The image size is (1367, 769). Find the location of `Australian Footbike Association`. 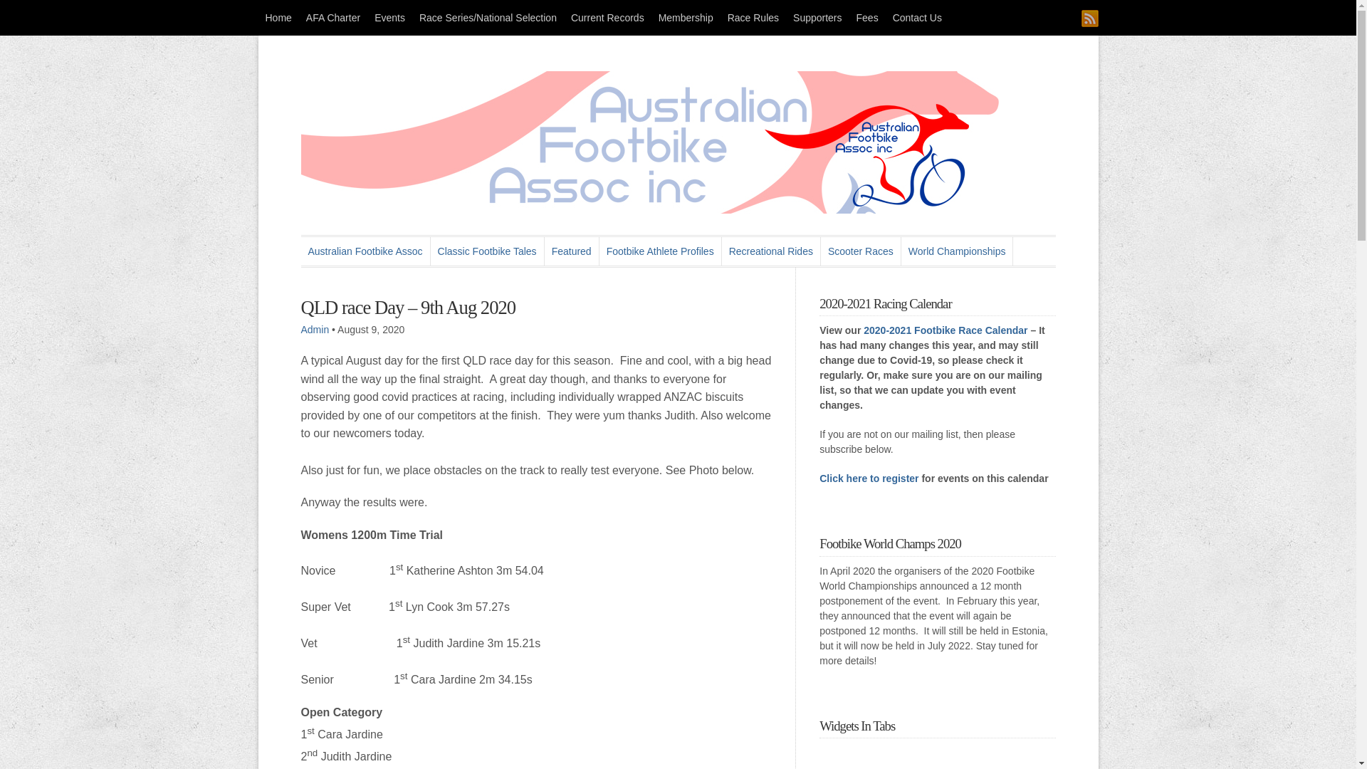

Australian Footbike Association is located at coordinates (649, 209).